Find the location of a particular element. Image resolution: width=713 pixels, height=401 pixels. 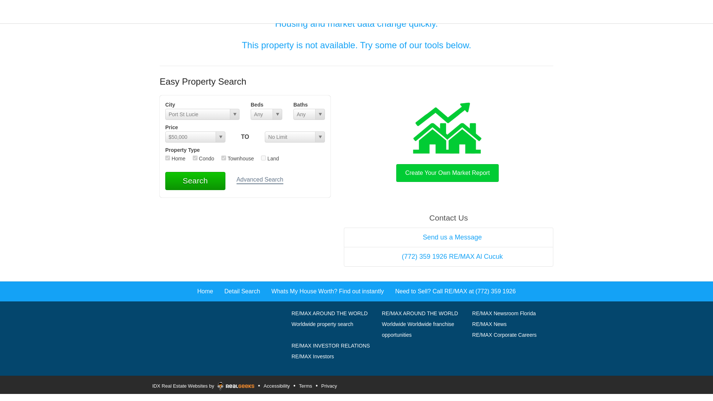

twn is located at coordinates (224, 158).